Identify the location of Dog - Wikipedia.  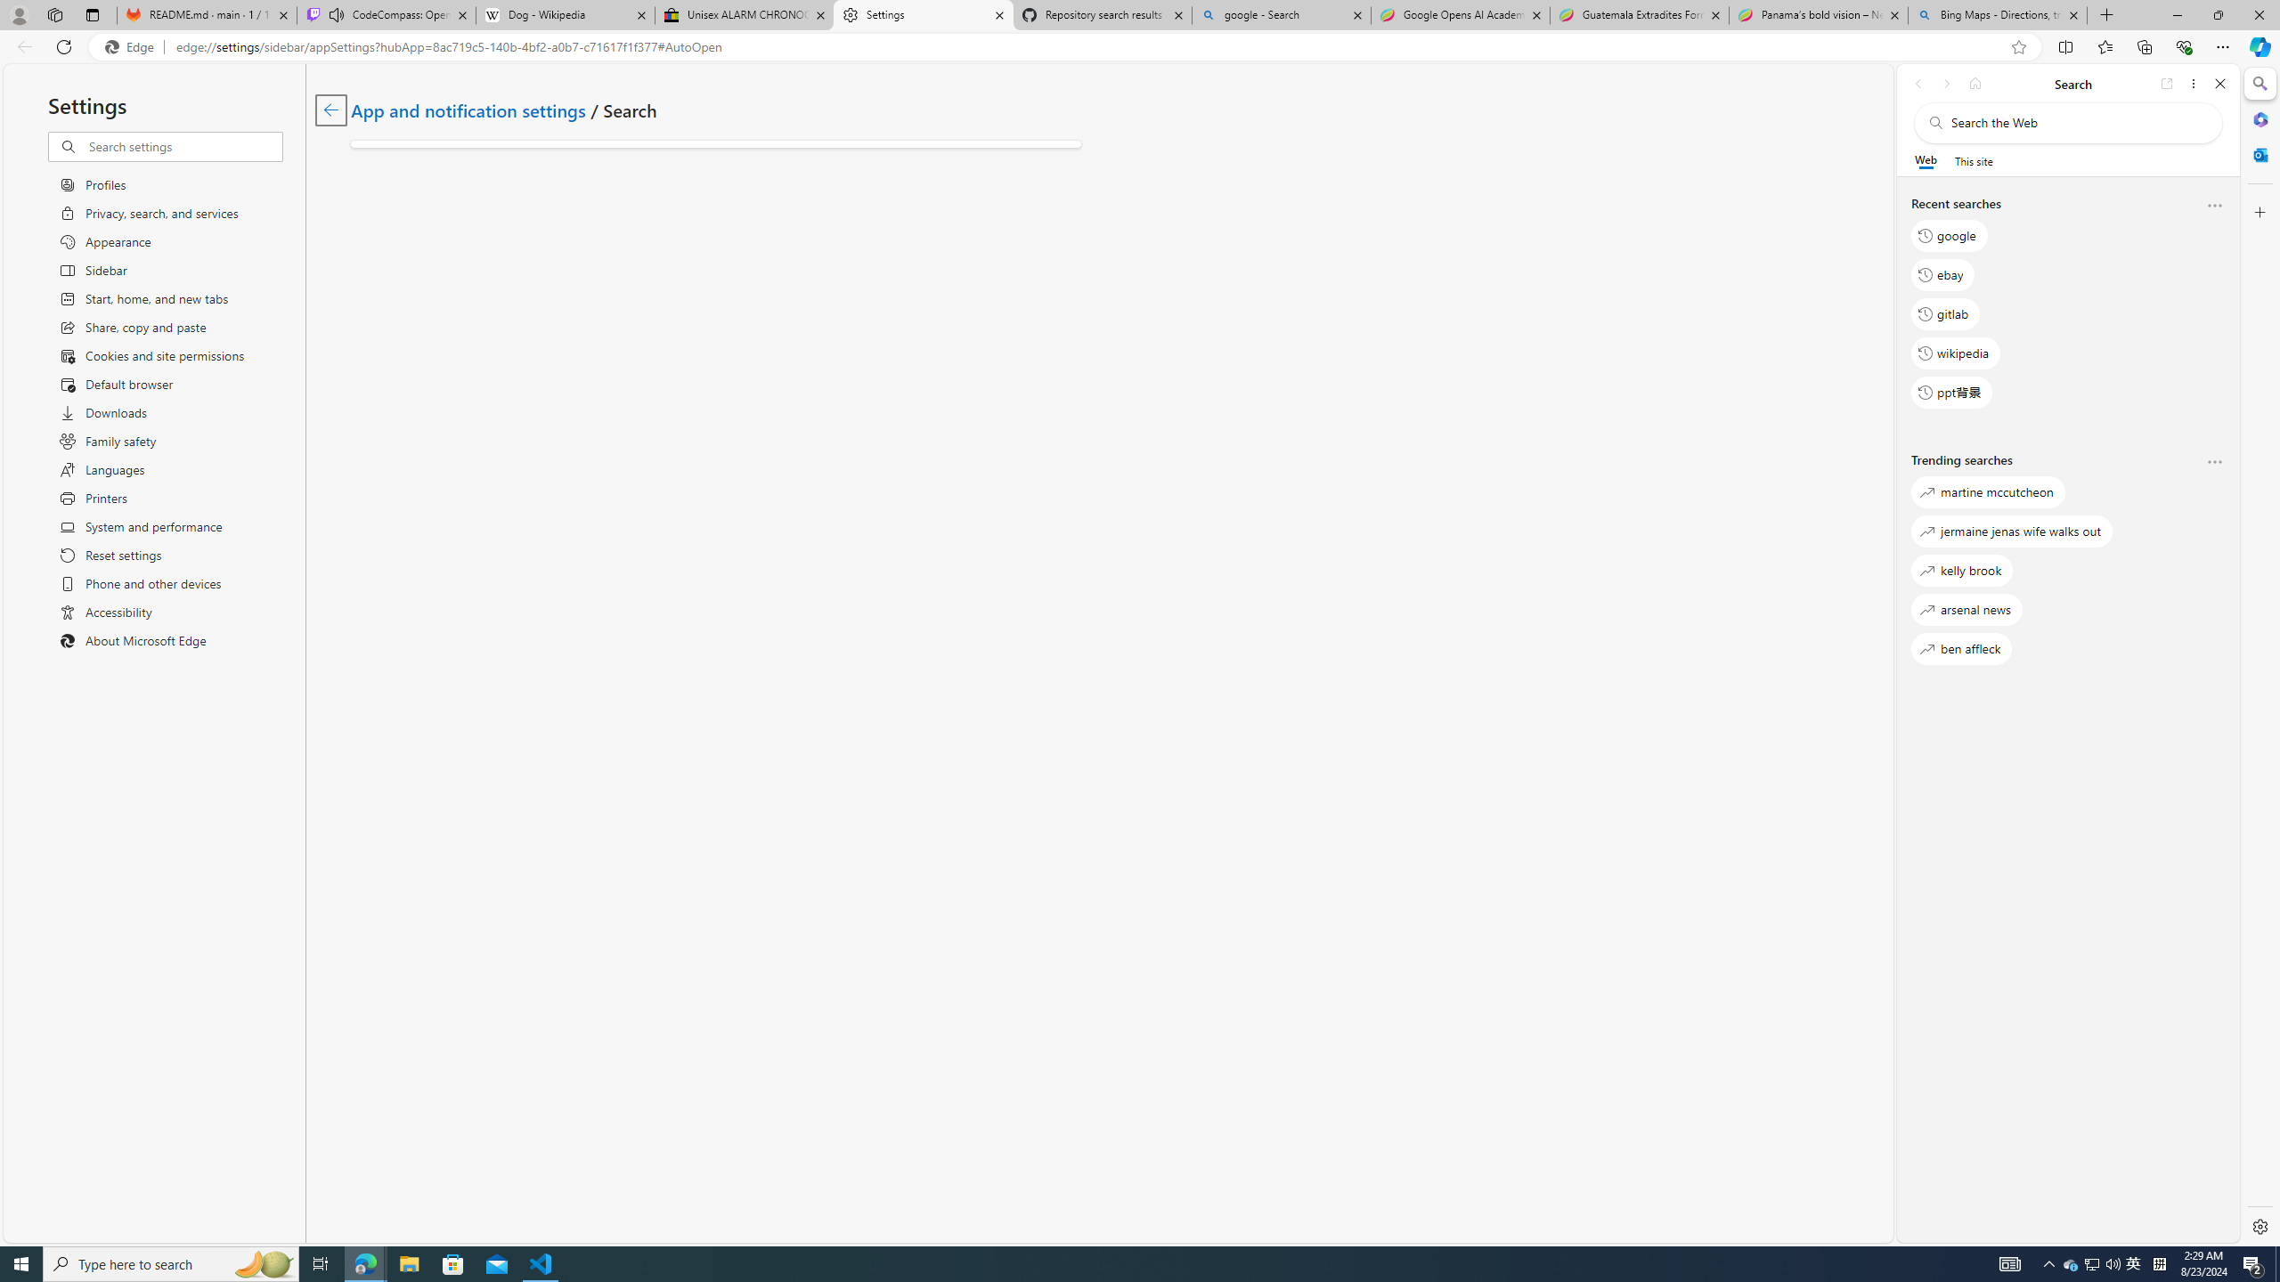
(565, 15).